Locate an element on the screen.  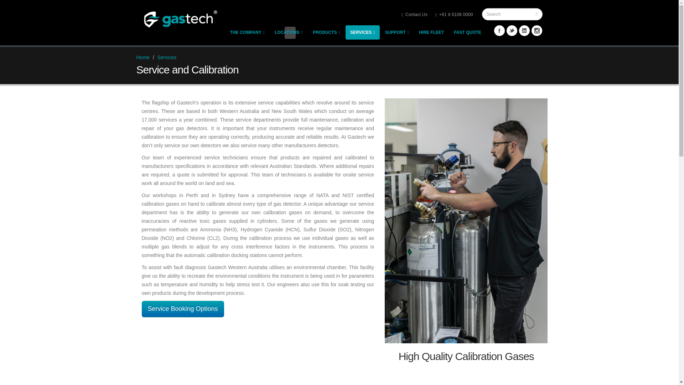
Enter the terms you wish to search for. is located at coordinates (512, 14).